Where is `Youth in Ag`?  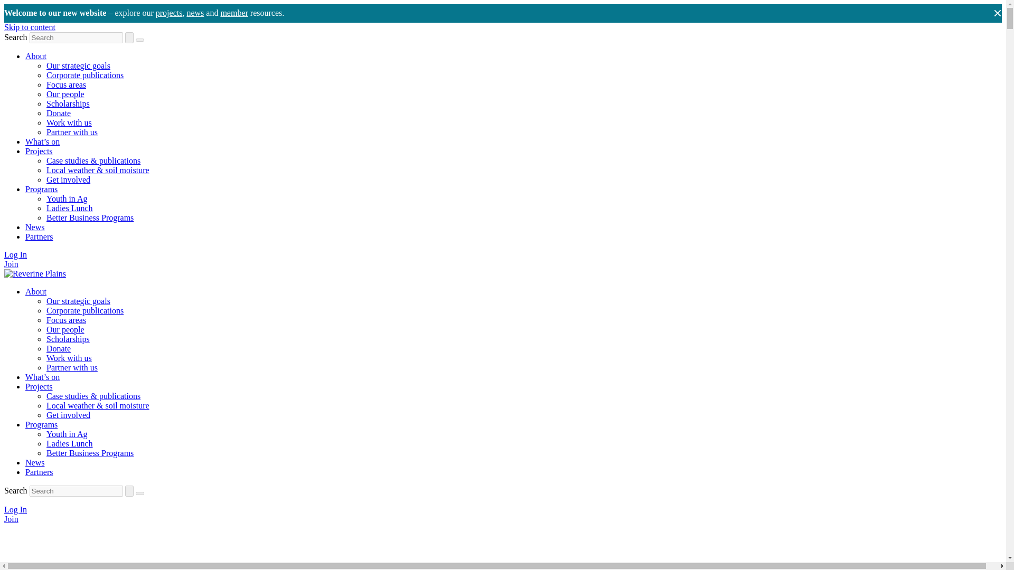 Youth in Ag is located at coordinates (67, 198).